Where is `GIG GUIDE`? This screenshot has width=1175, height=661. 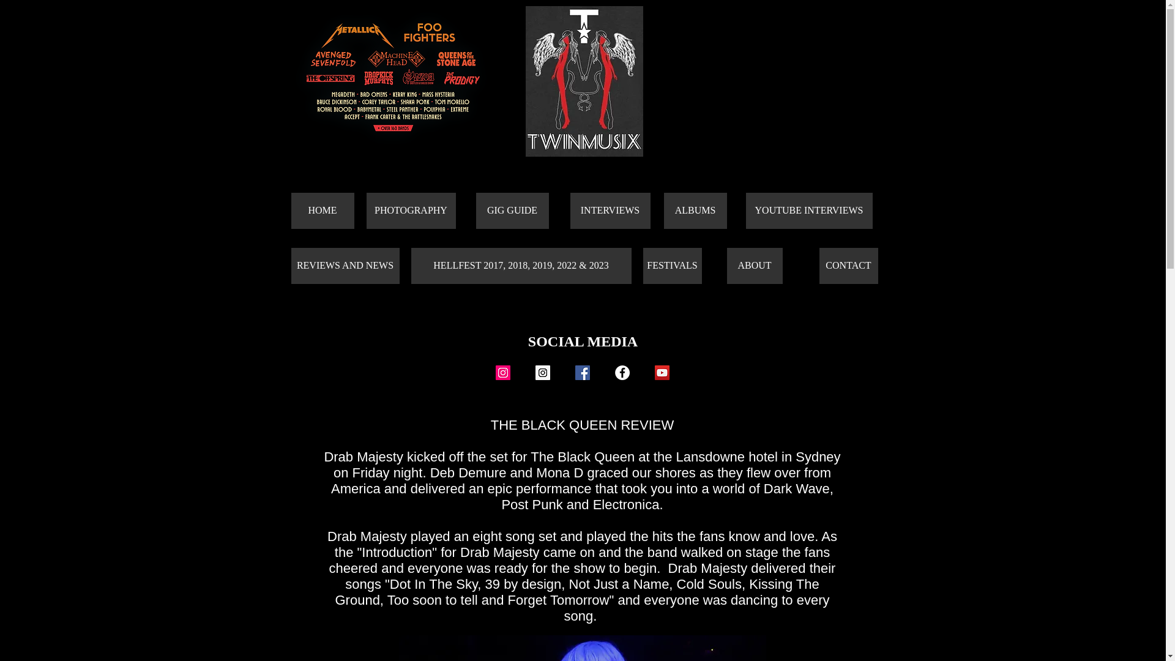 GIG GUIDE is located at coordinates (512, 211).